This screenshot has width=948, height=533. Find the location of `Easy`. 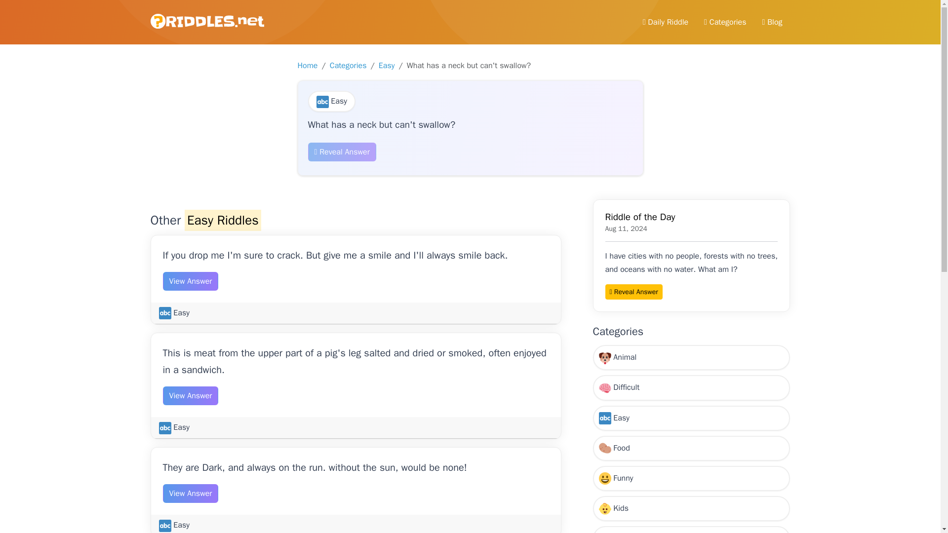

Easy is located at coordinates (174, 427).